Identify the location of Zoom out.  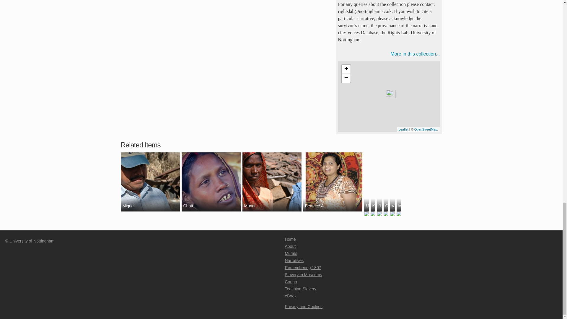
(346, 78).